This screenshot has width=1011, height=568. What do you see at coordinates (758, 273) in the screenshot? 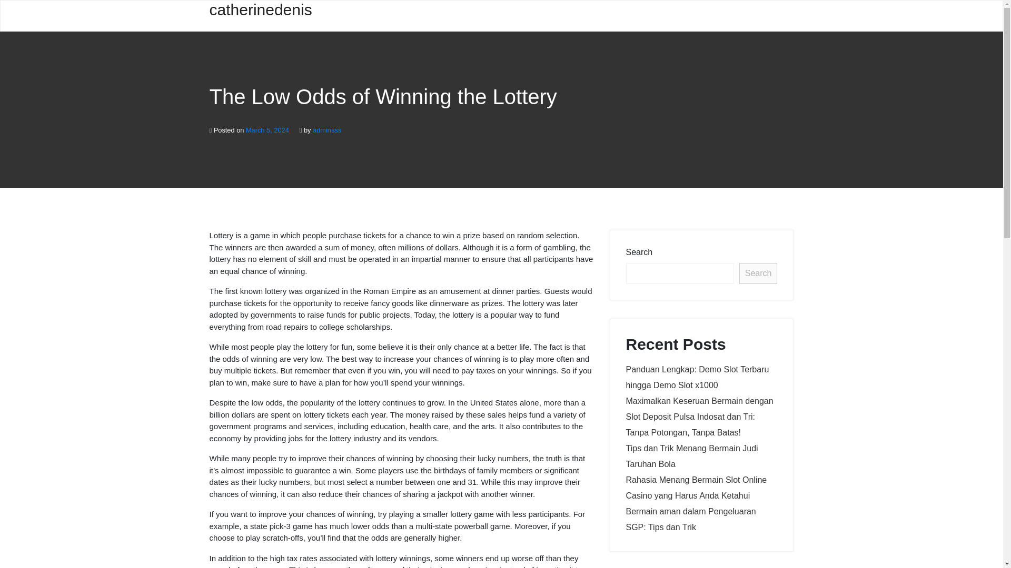
I see `Search` at bounding box center [758, 273].